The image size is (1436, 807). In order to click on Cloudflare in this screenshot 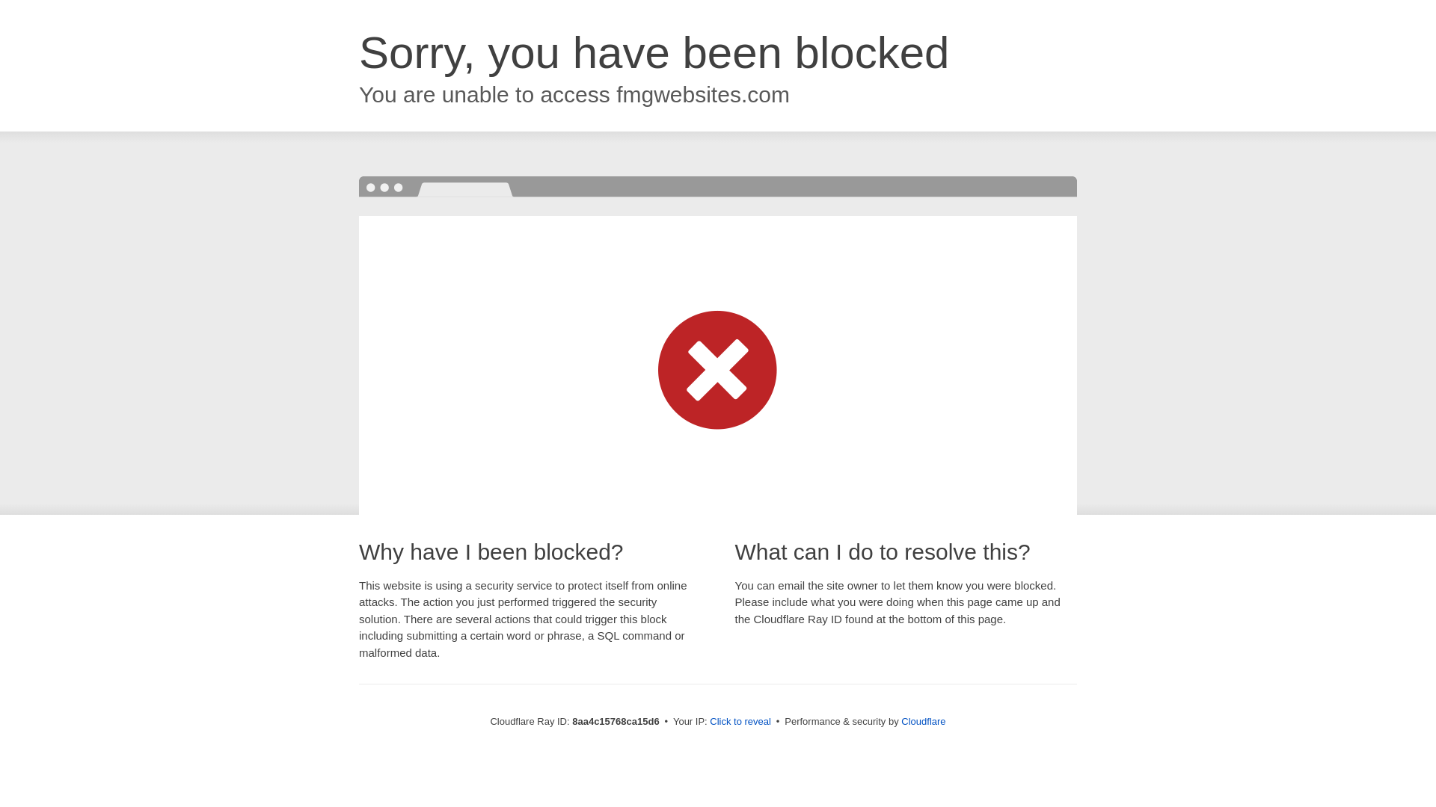, I will do `click(923, 721)`.